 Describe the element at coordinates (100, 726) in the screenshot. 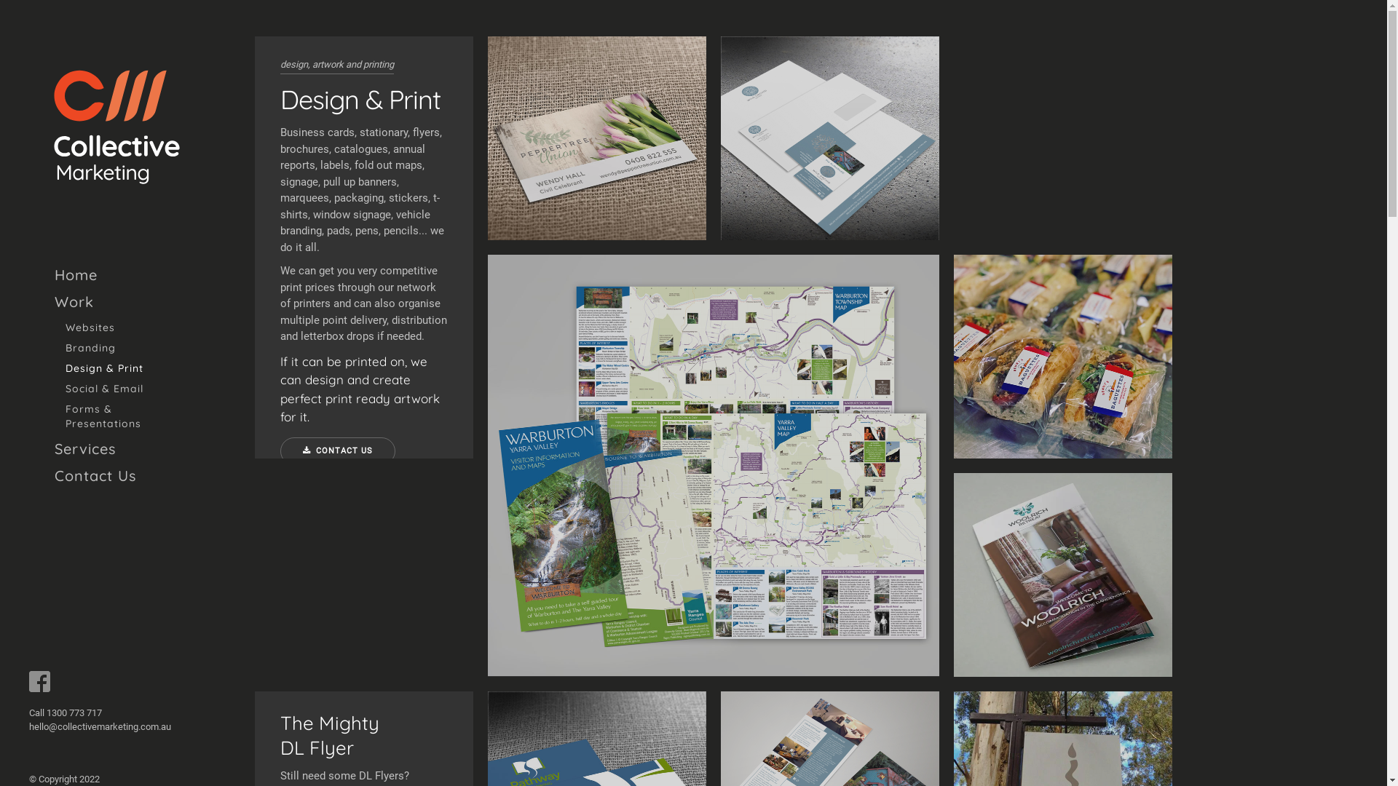

I see `hello@collectivemarketing.com.au` at that location.